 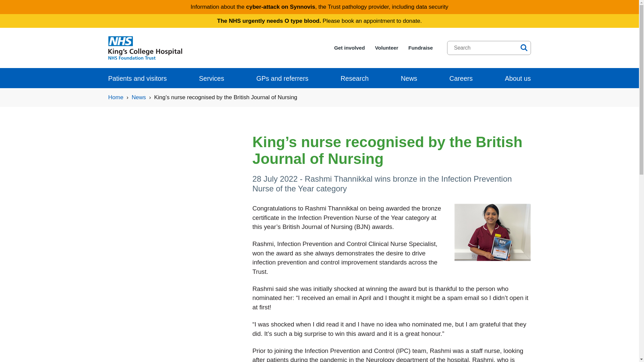 What do you see at coordinates (518, 78) in the screenshot?
I see `About us` at bounding box center [518, 78].